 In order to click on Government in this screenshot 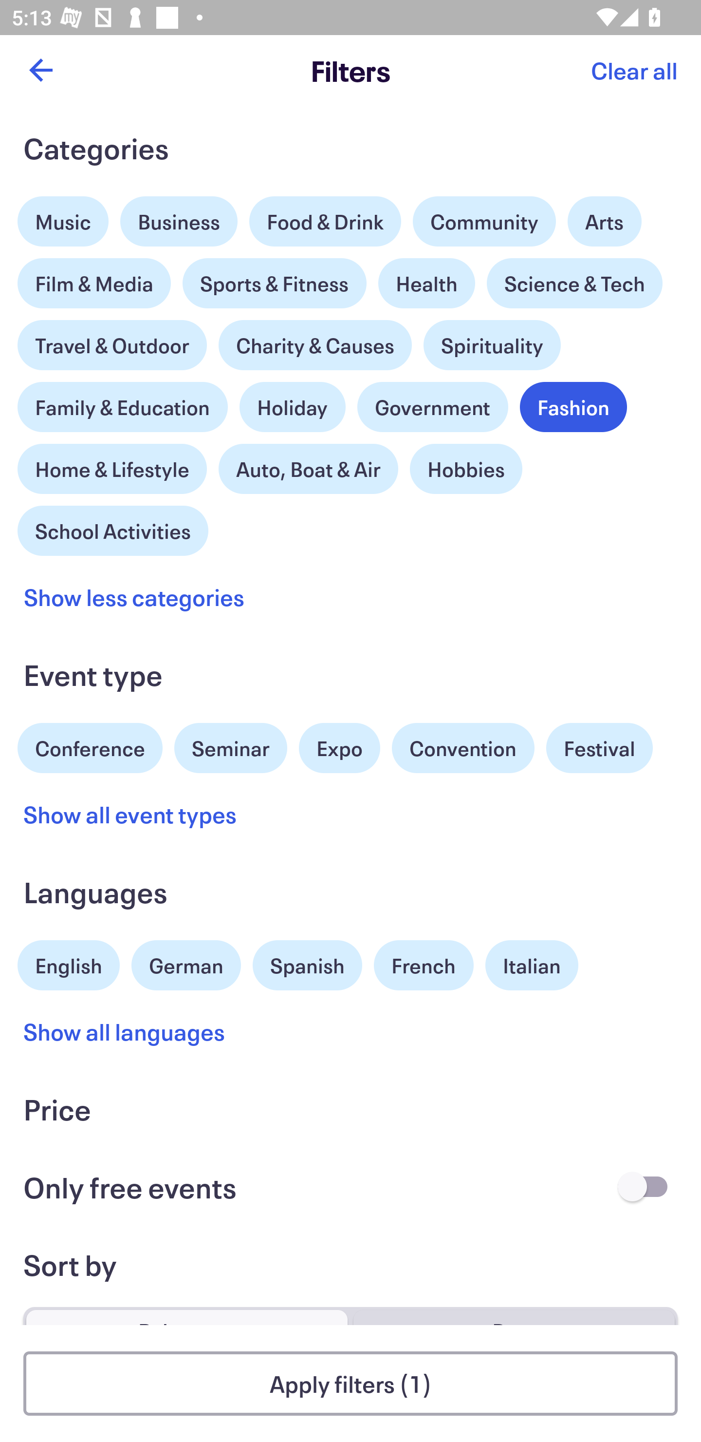, I will do `click(433, 407)`.